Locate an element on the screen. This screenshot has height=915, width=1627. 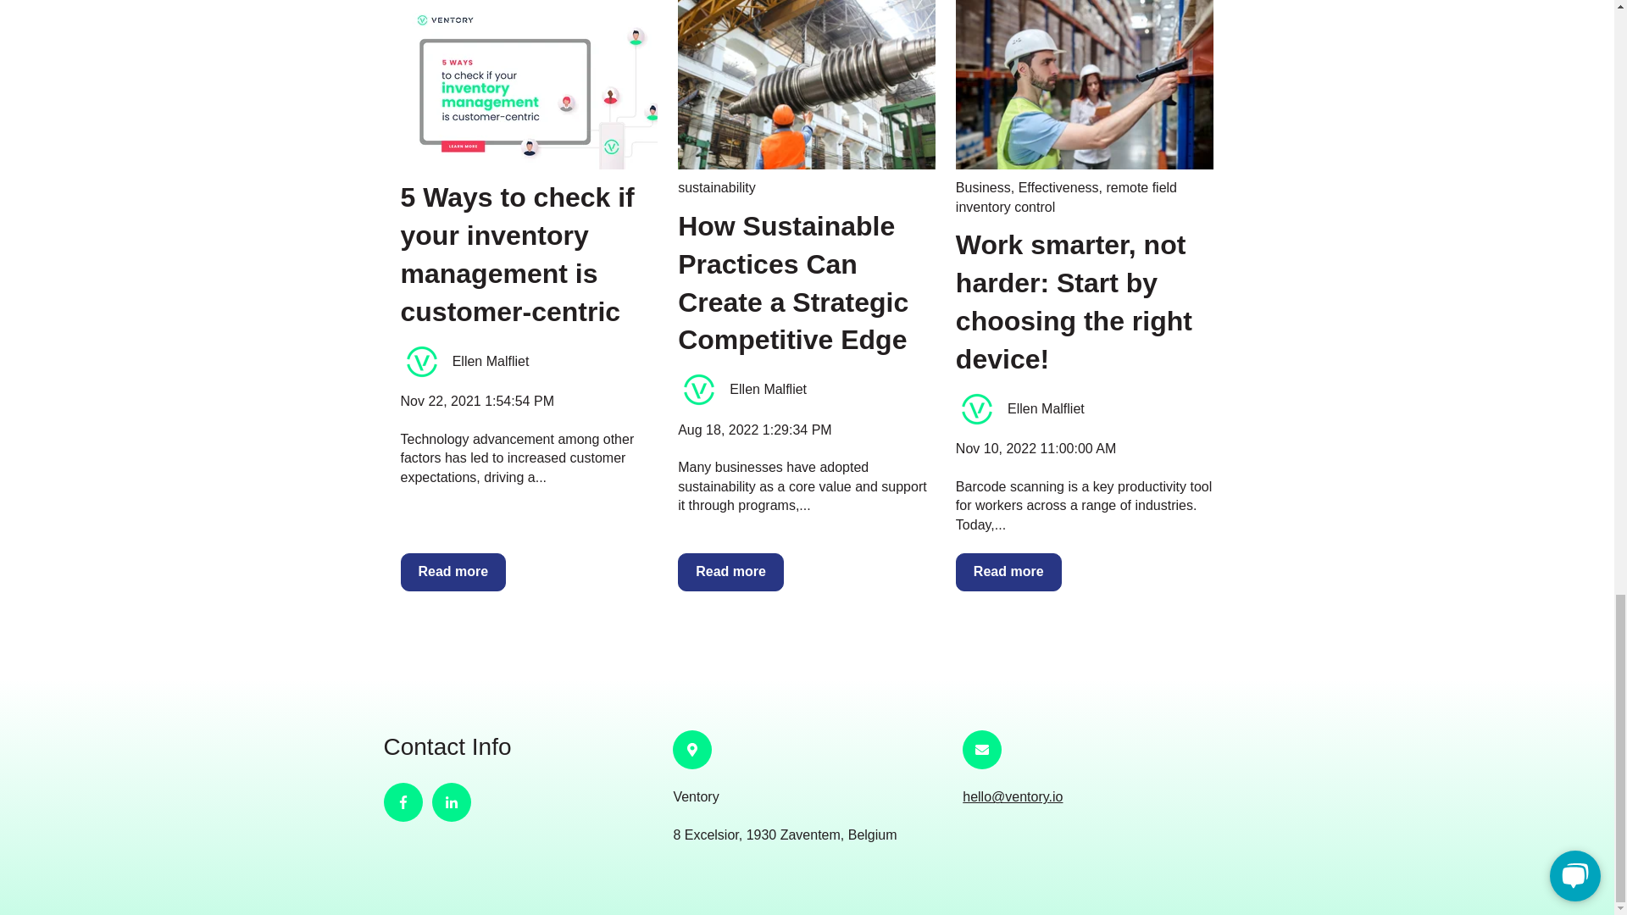
Ellen Malfliet is located at coordinates (491, 361).